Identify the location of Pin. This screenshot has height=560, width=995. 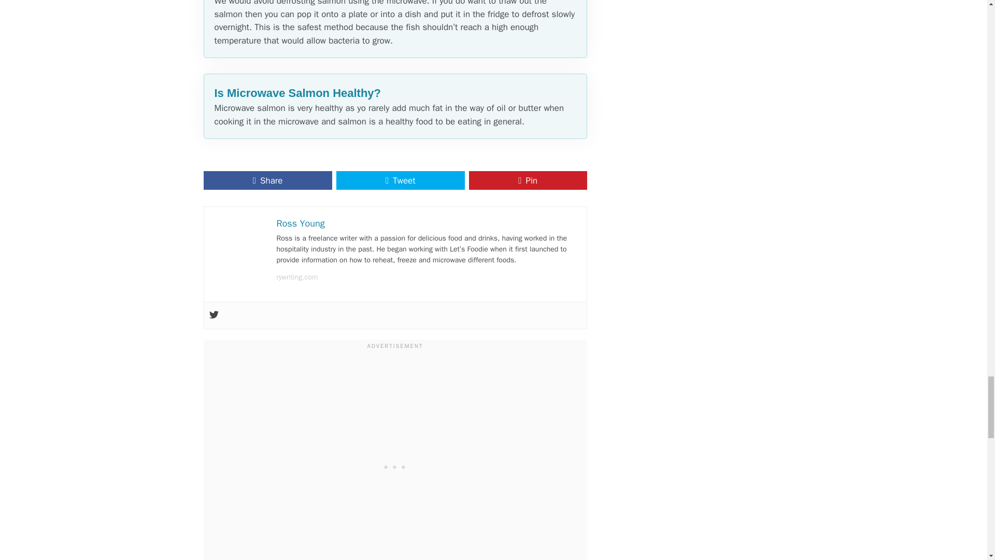
(528, 180).